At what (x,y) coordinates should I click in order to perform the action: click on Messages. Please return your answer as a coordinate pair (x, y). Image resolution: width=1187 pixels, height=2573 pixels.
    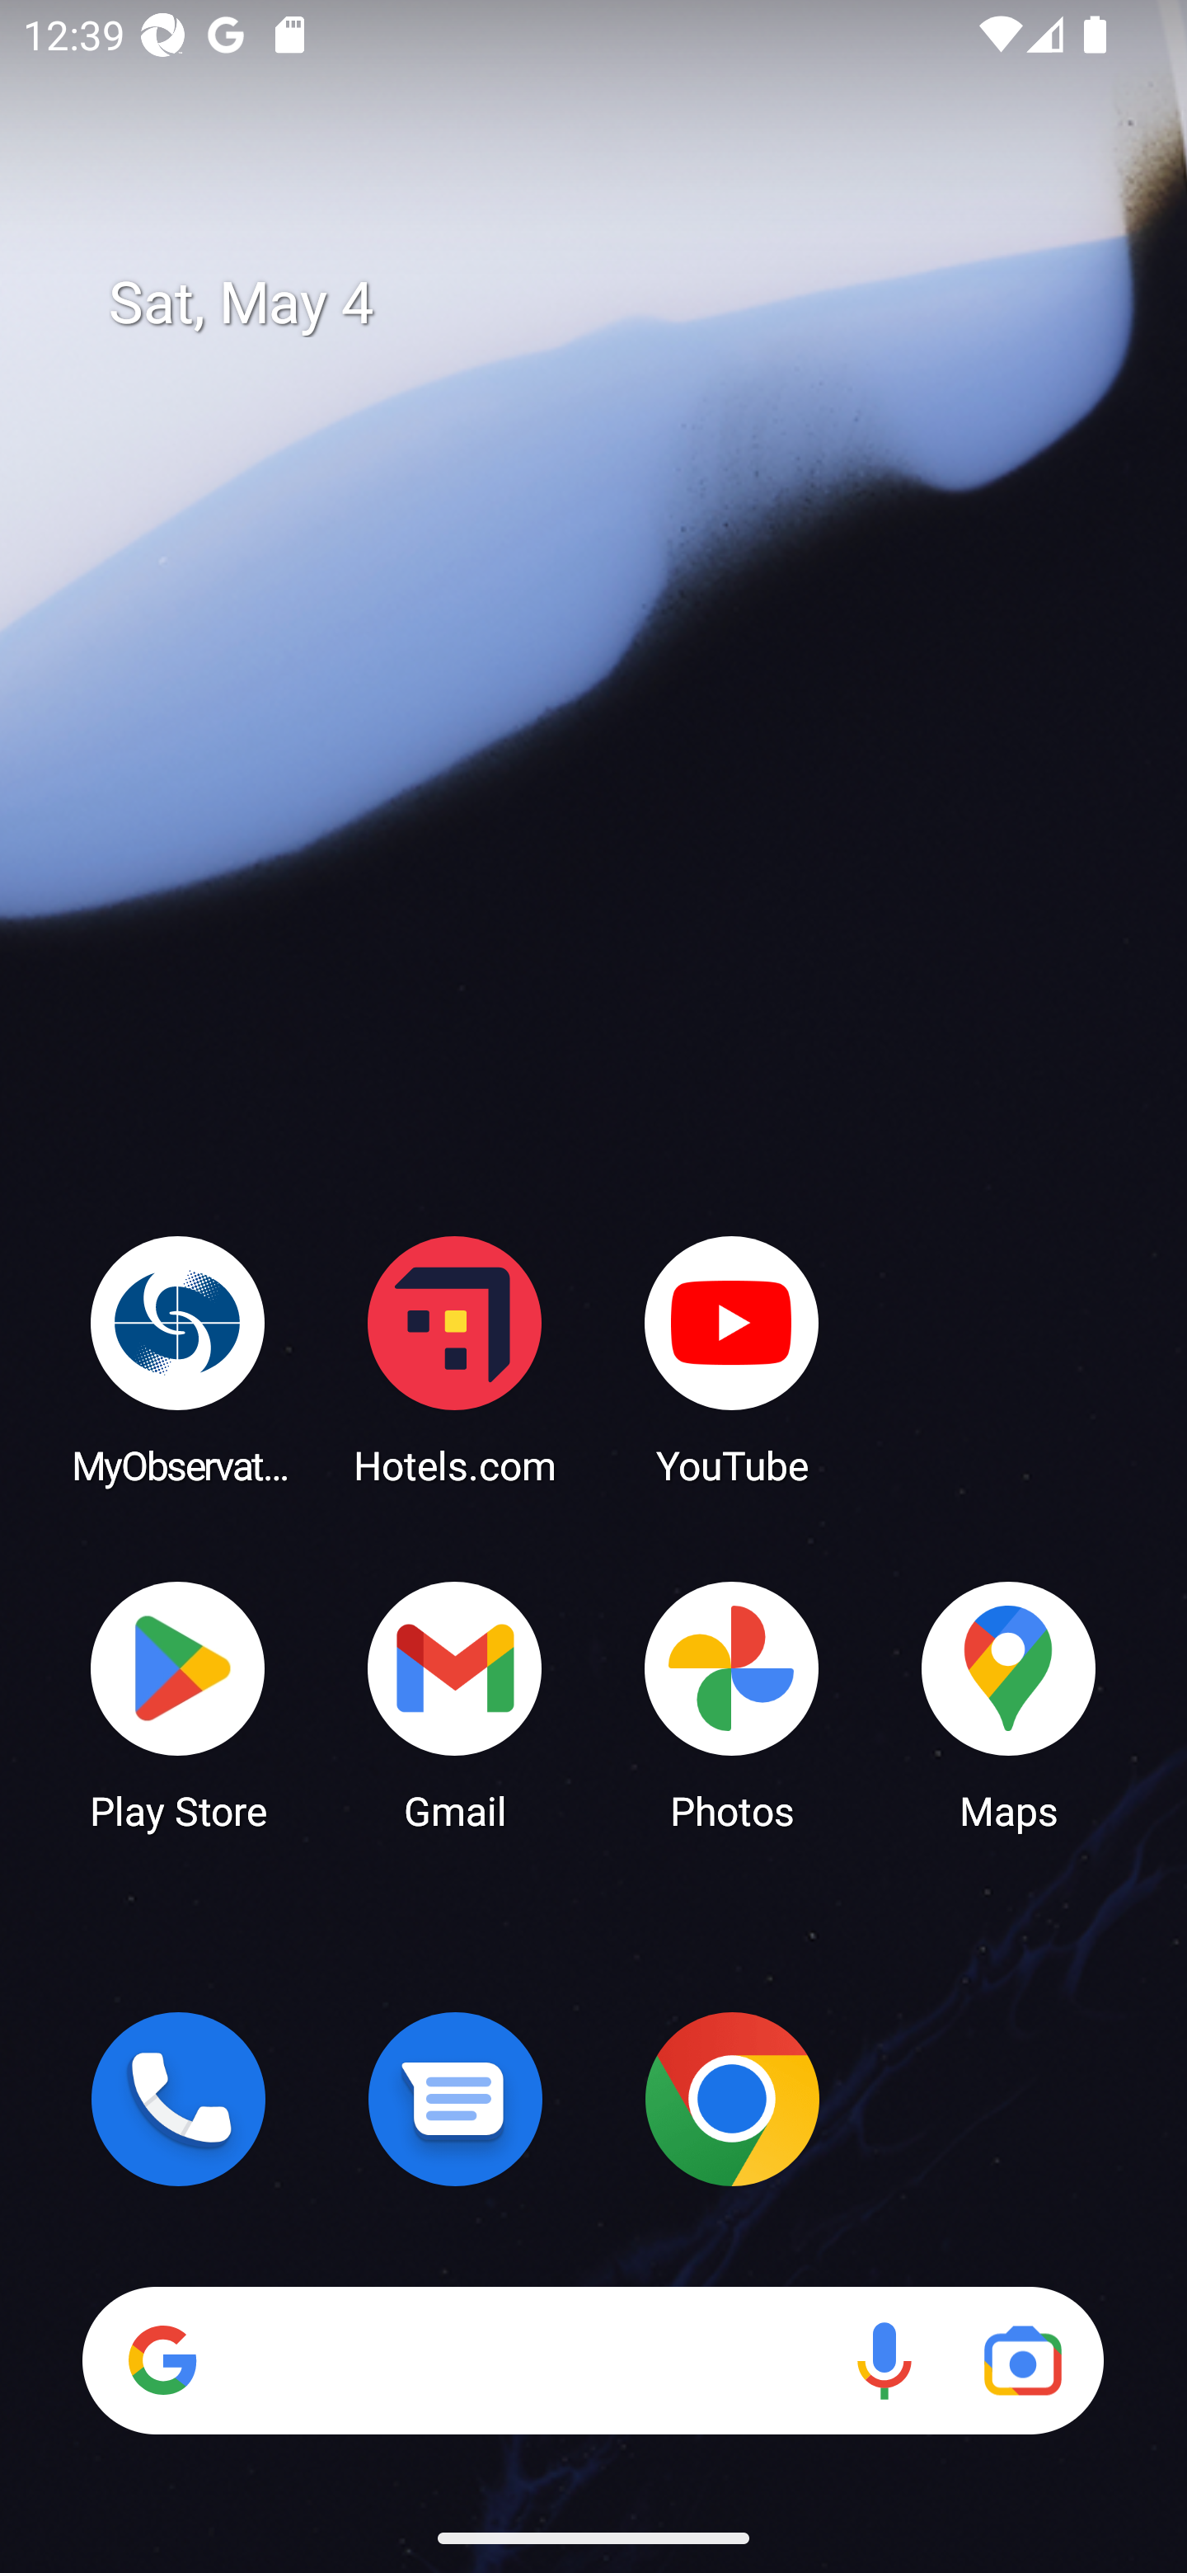
    Looking at the image, I should click on (455, 2099).